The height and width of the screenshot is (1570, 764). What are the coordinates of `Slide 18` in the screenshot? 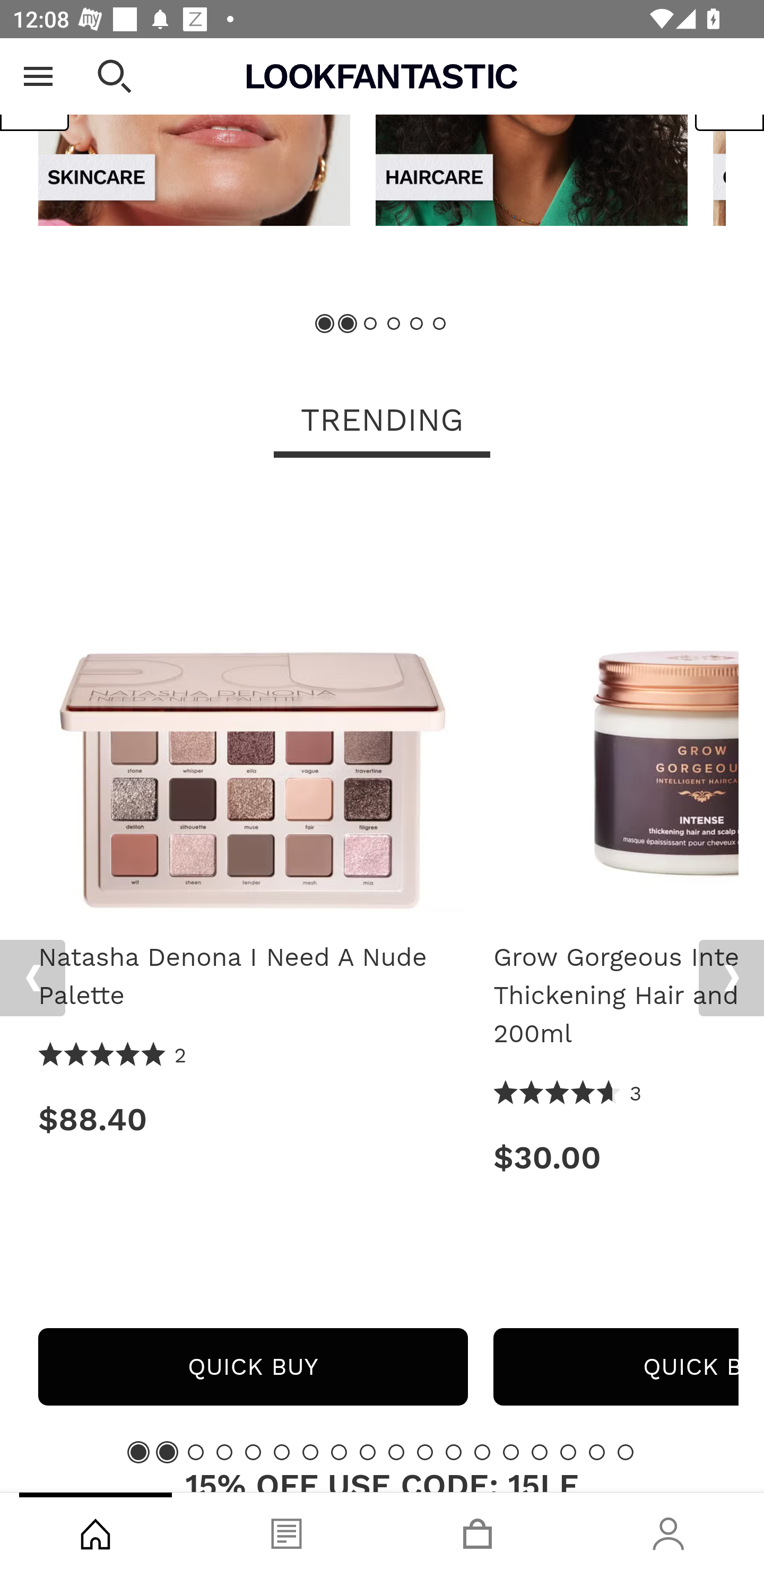 It's located at (625, 1451).